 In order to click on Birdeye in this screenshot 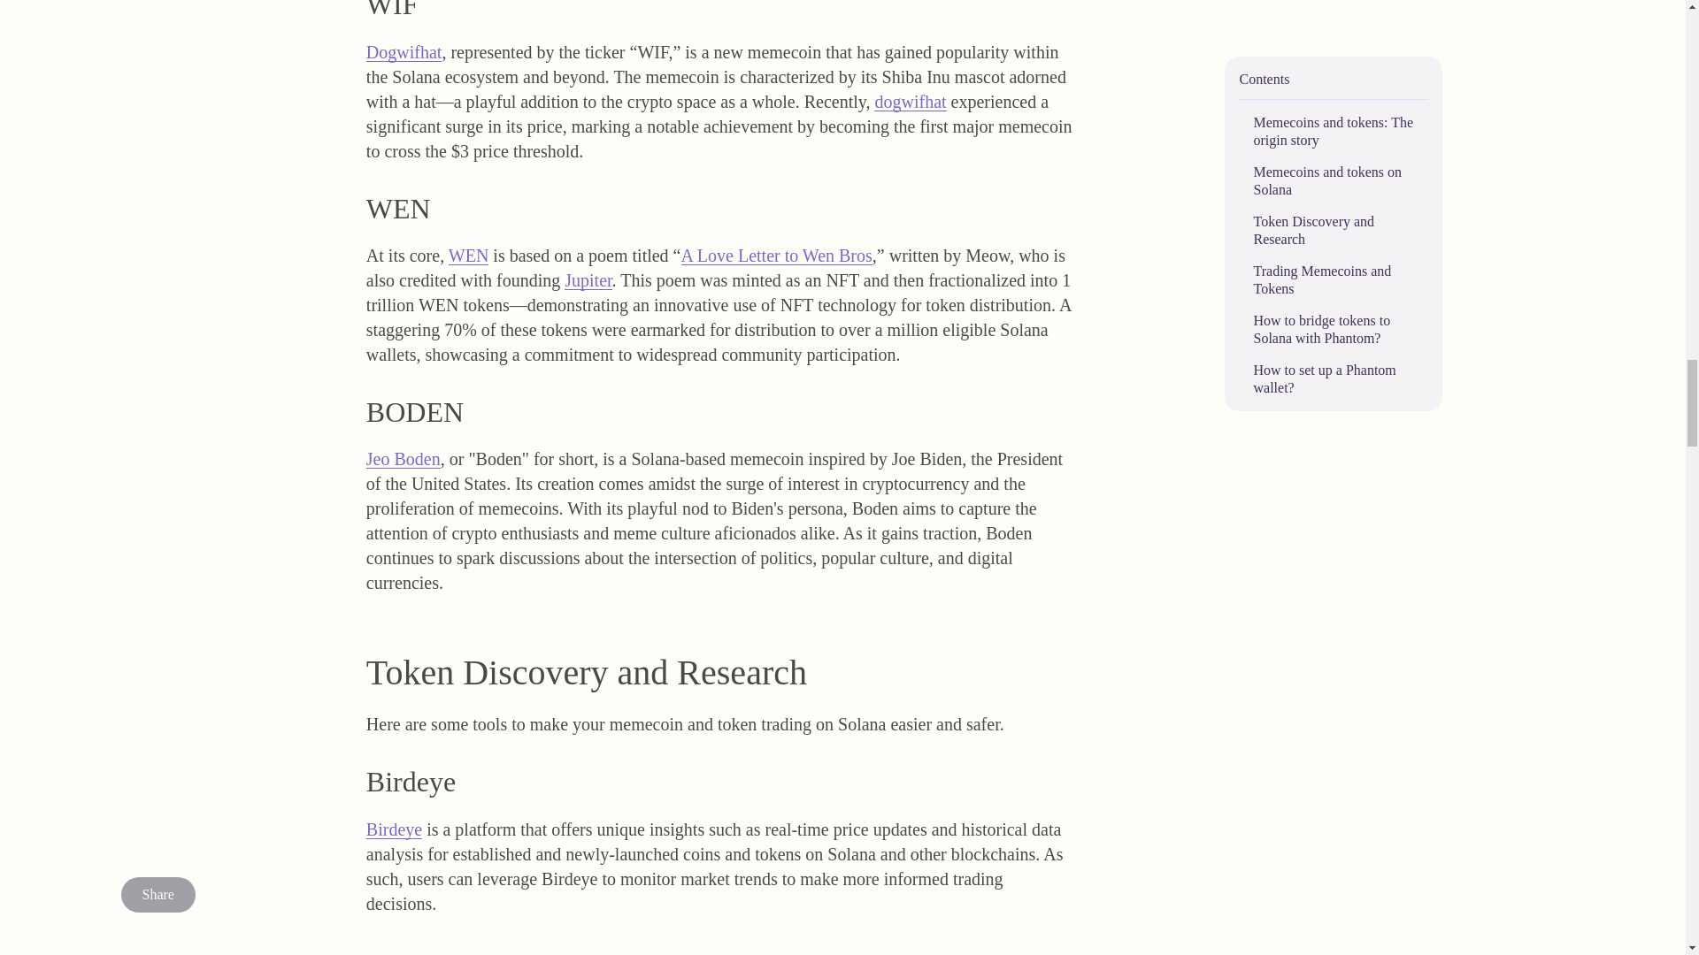, I will do `click(394, 829)`.